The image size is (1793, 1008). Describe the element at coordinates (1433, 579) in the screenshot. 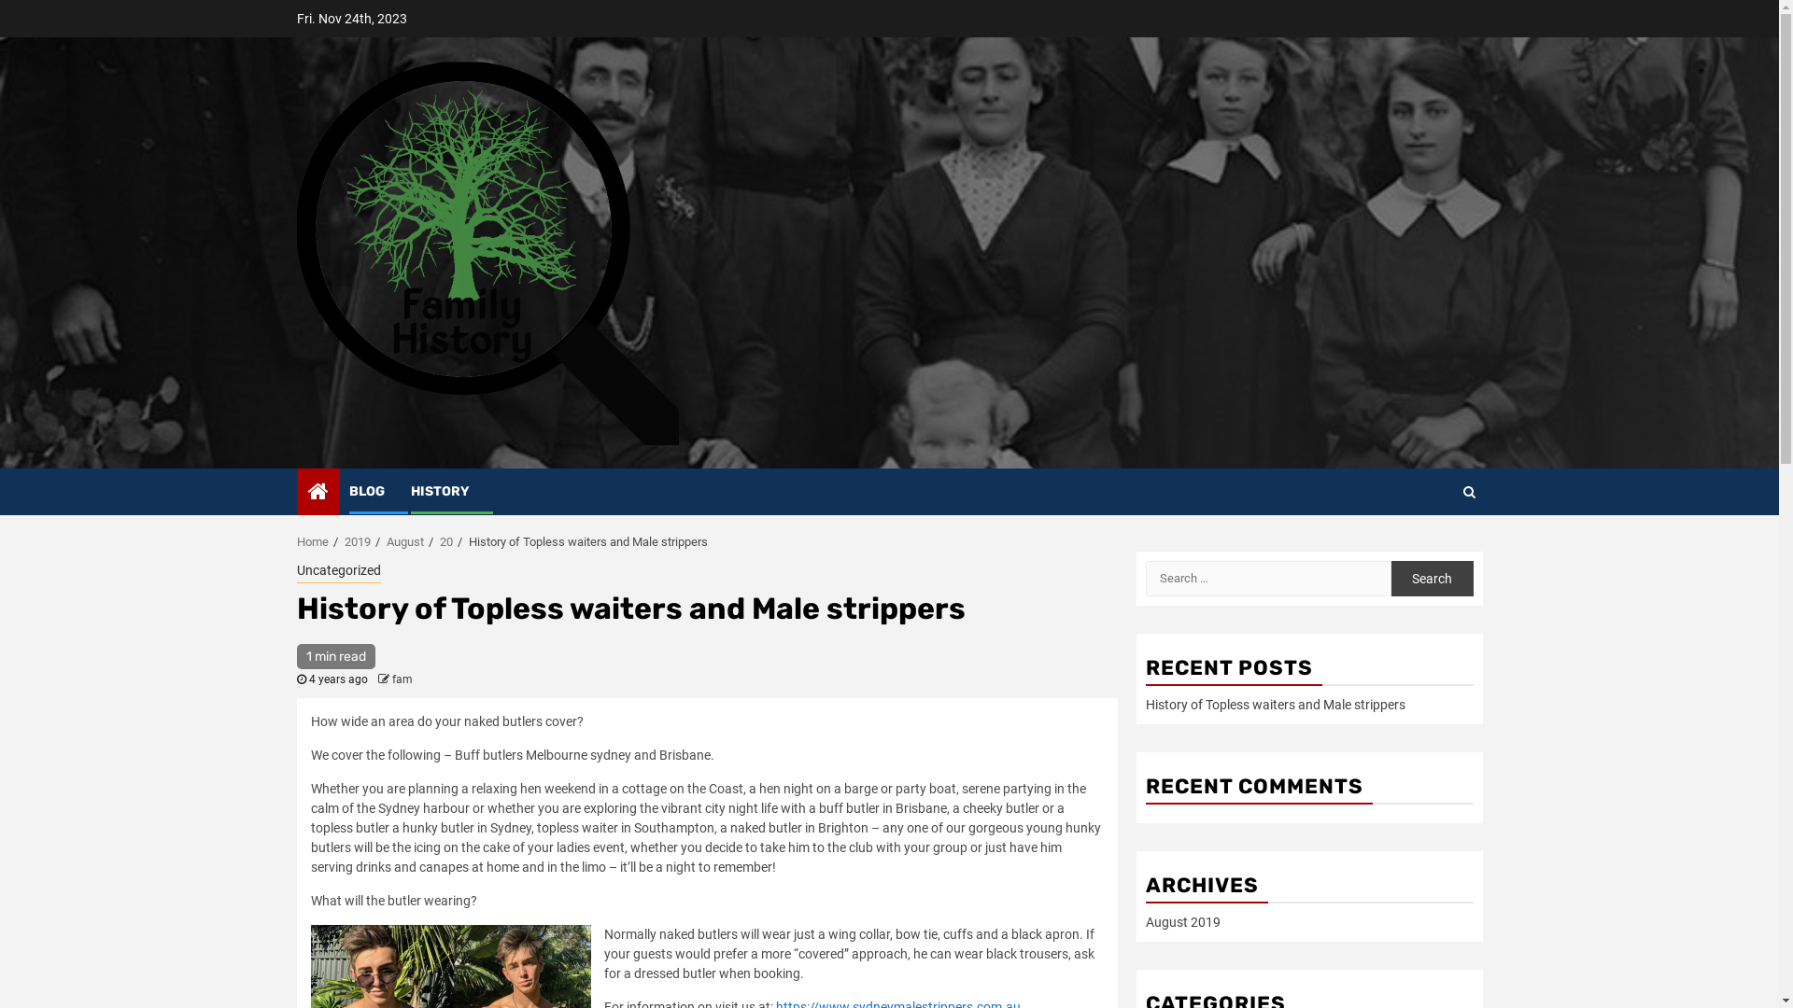

I see `Search` at that location.